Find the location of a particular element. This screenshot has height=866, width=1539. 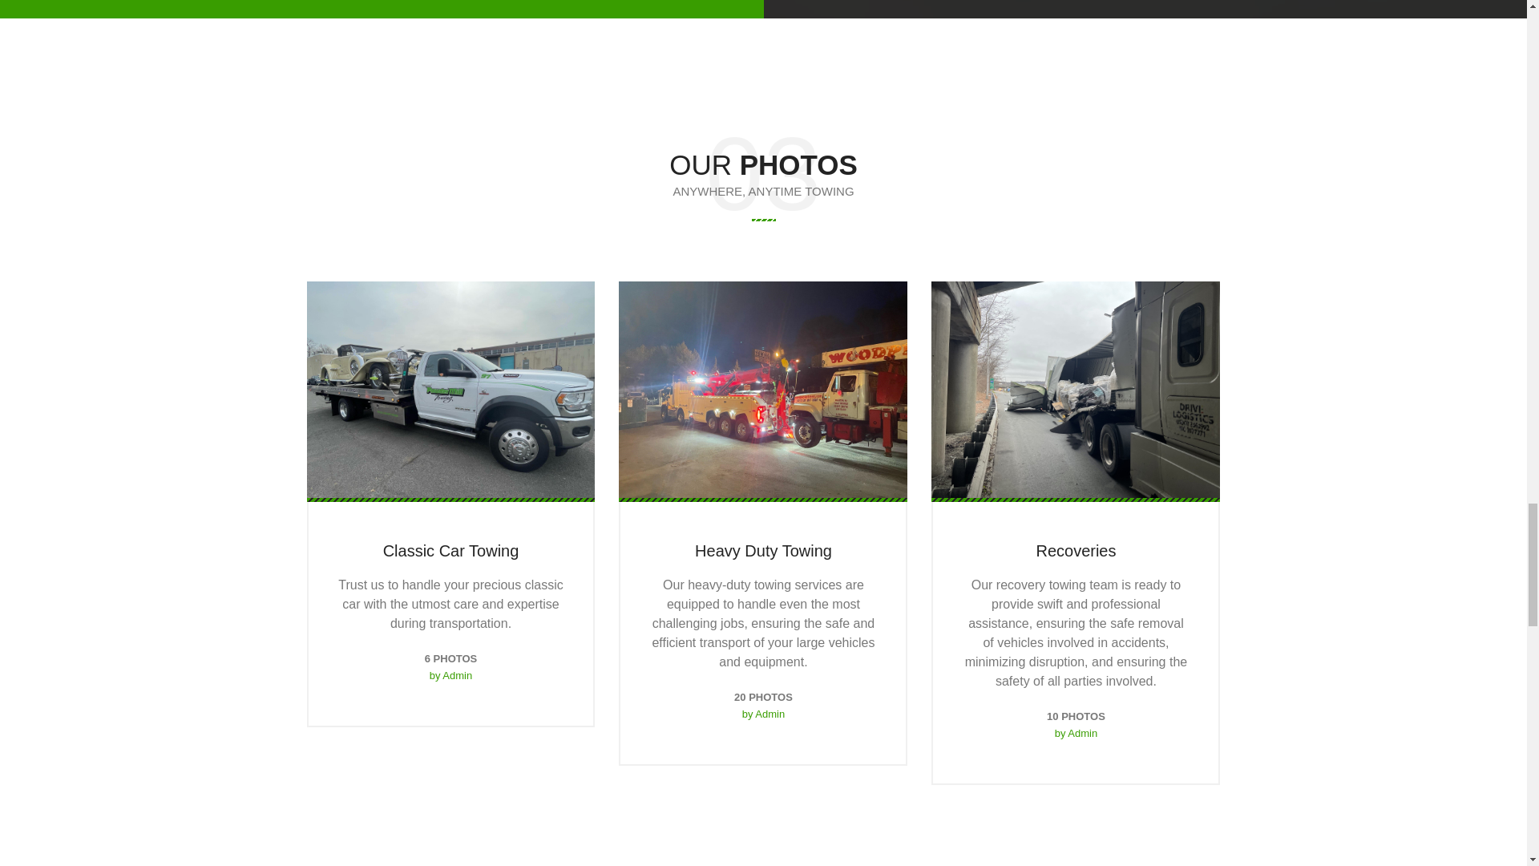

Heavy Duty Towing is located at coordinates (763, 550).